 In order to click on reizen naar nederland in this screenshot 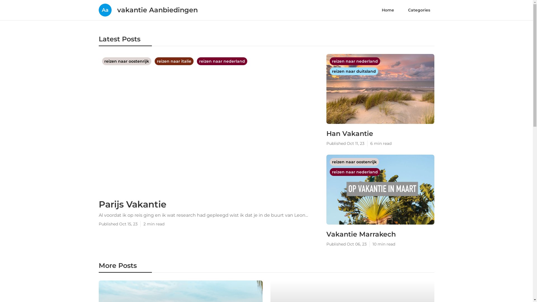, I will do `click(222, 61)`.